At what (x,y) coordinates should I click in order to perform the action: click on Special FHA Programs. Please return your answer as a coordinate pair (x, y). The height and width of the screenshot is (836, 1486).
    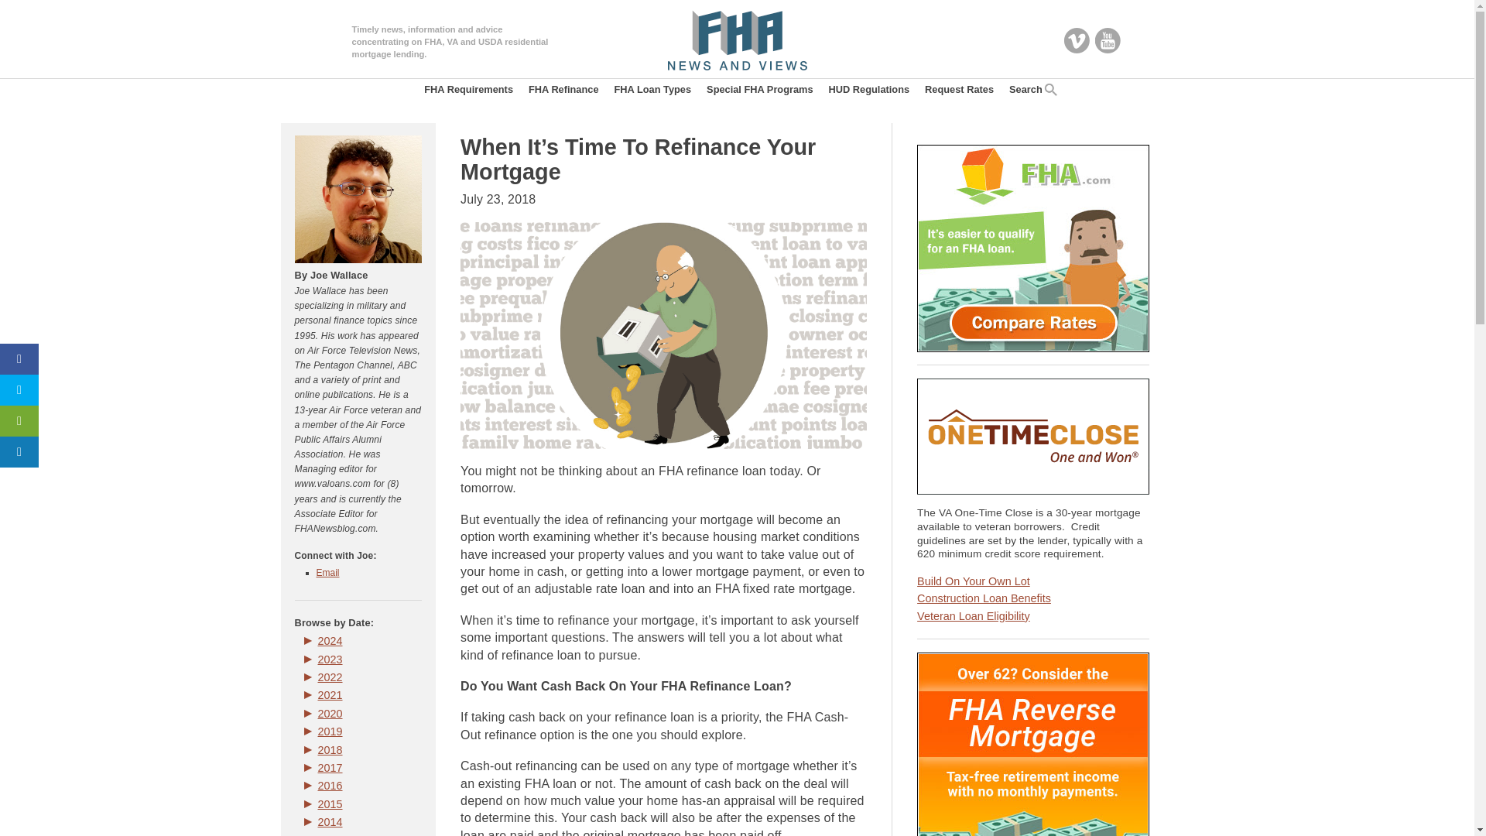
    Looking at the image, I should click on (760, 90).